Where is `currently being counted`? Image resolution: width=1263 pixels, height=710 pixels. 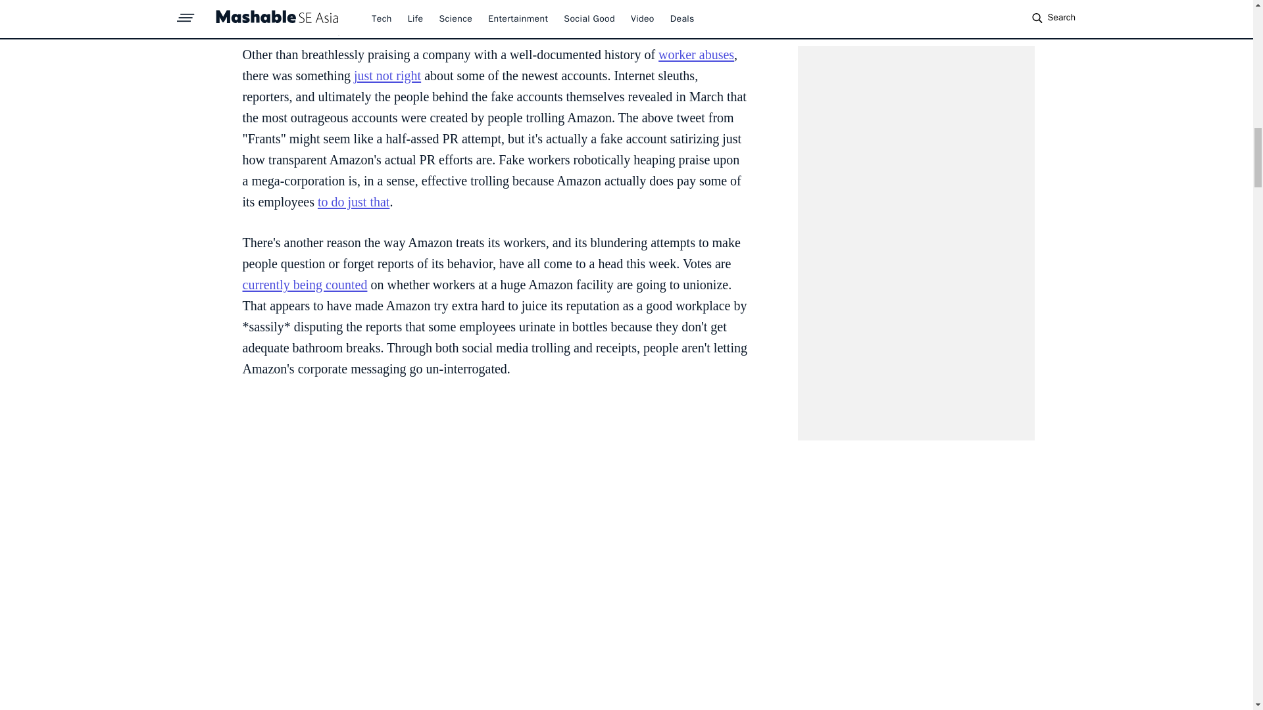 currently being counted is located at coordinates (305, 284).